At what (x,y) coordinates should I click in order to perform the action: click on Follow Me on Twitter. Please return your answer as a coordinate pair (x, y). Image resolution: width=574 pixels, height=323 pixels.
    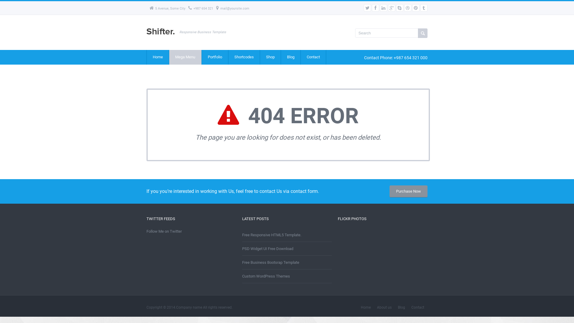
    Looking at the image, I should click on (164, 231).